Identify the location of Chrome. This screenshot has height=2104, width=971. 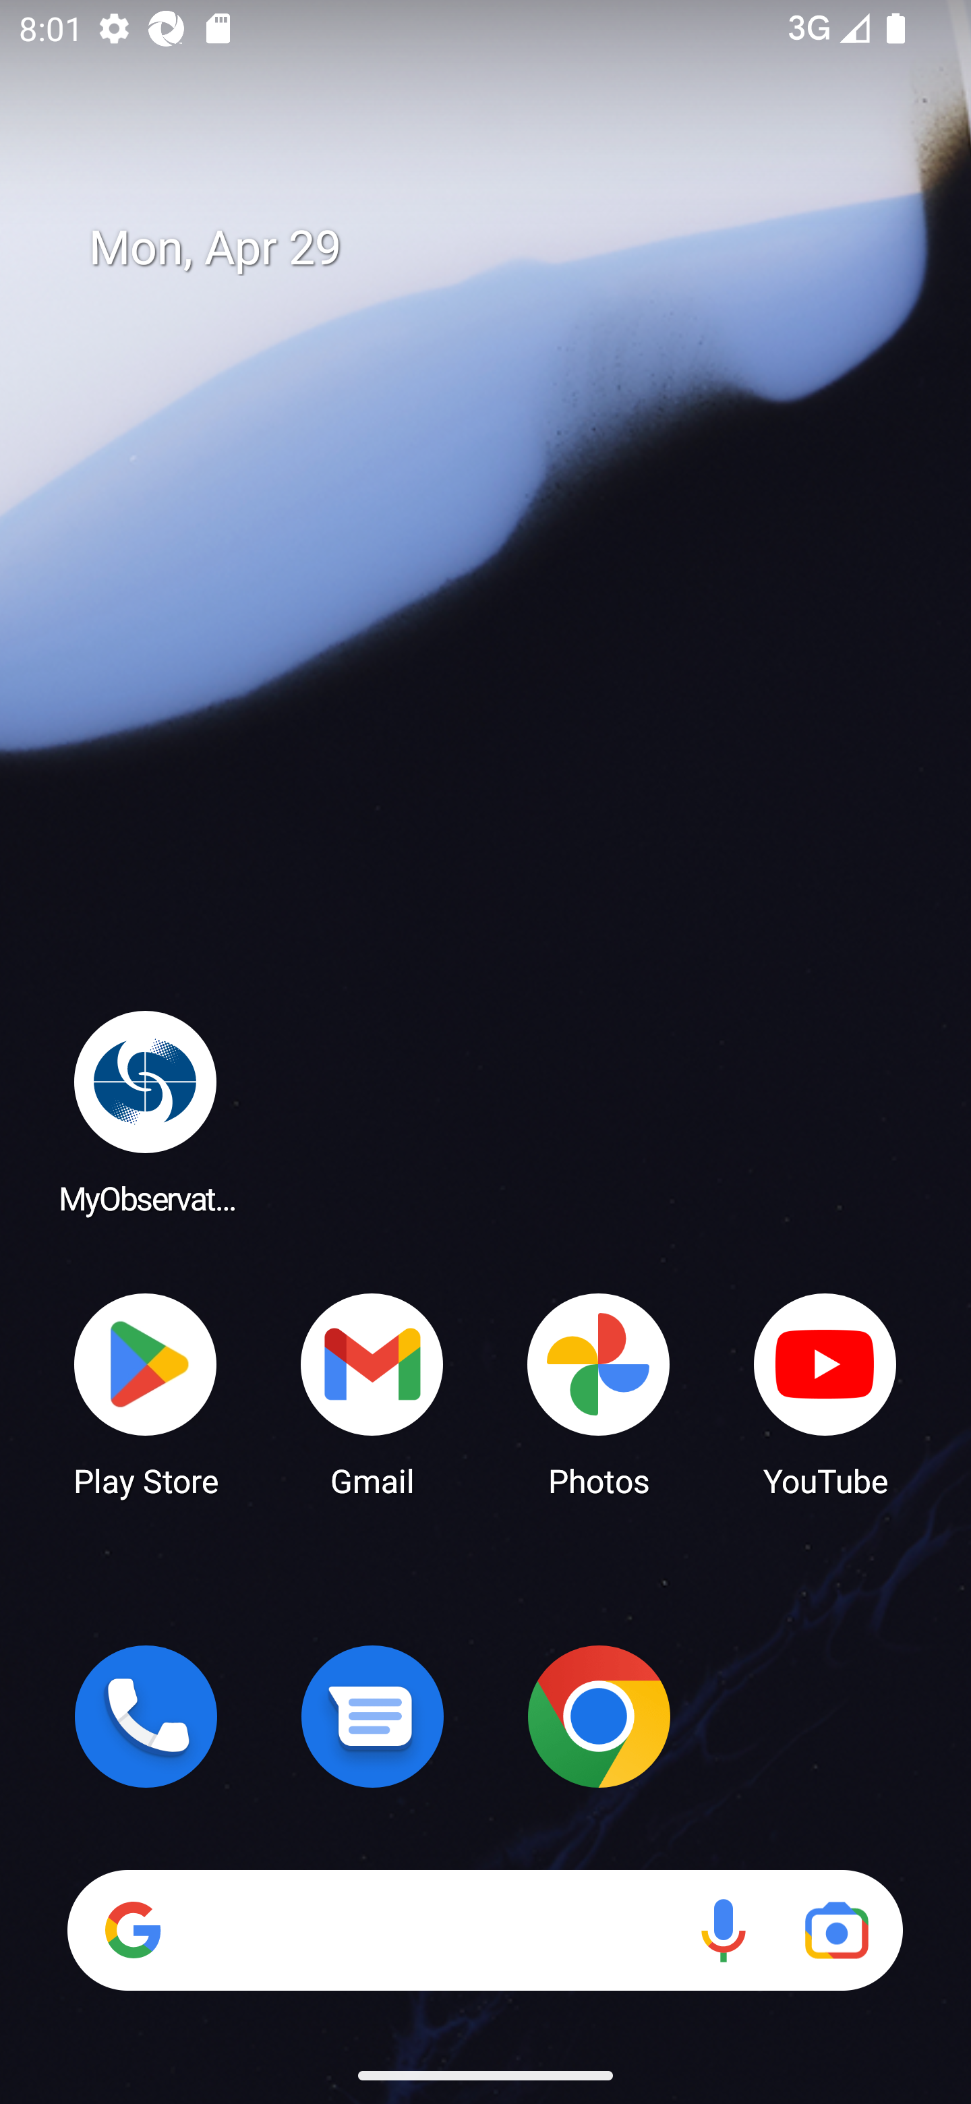
(599, 1716).